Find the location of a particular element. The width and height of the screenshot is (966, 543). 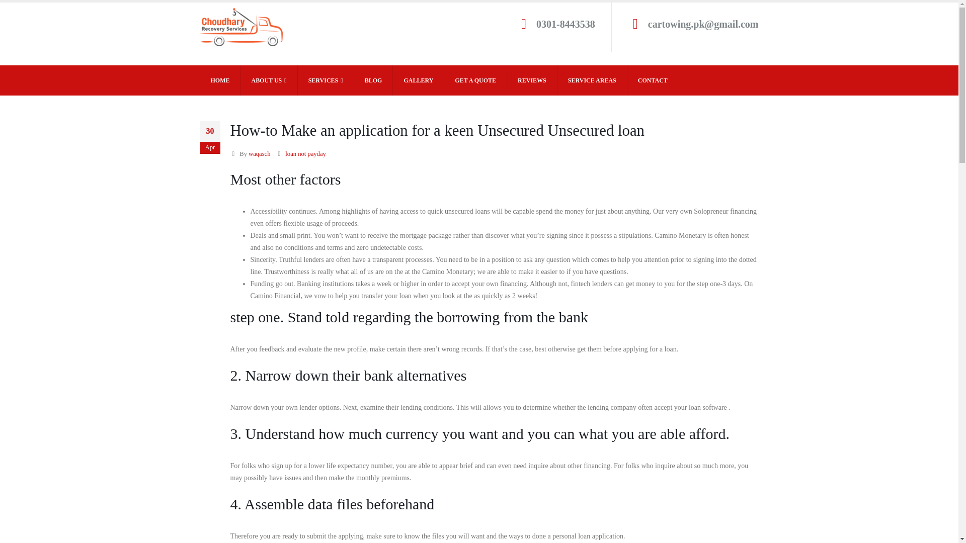

GET A QUOTE is located at coordinates (476, 80).